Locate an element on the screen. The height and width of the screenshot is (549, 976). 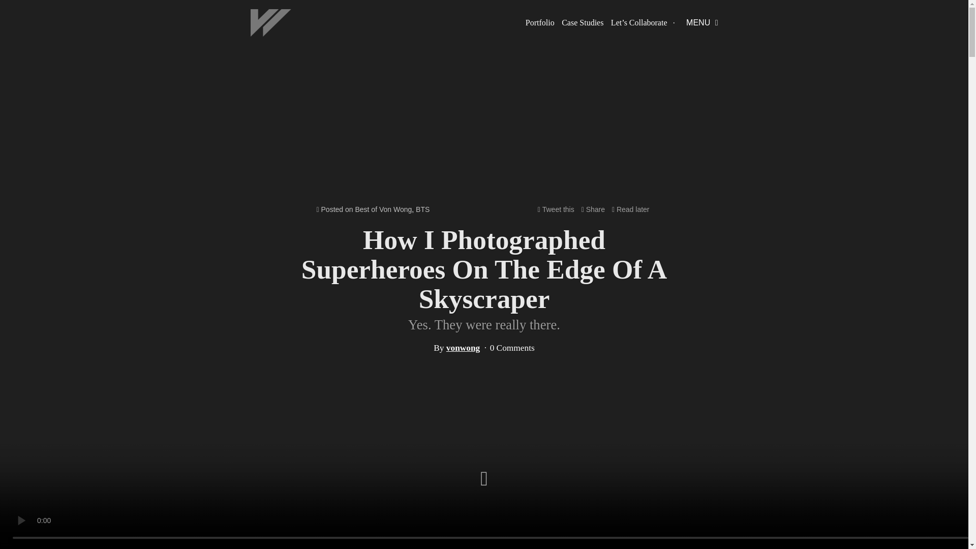
vonwong is located at coordinates (463, 348).